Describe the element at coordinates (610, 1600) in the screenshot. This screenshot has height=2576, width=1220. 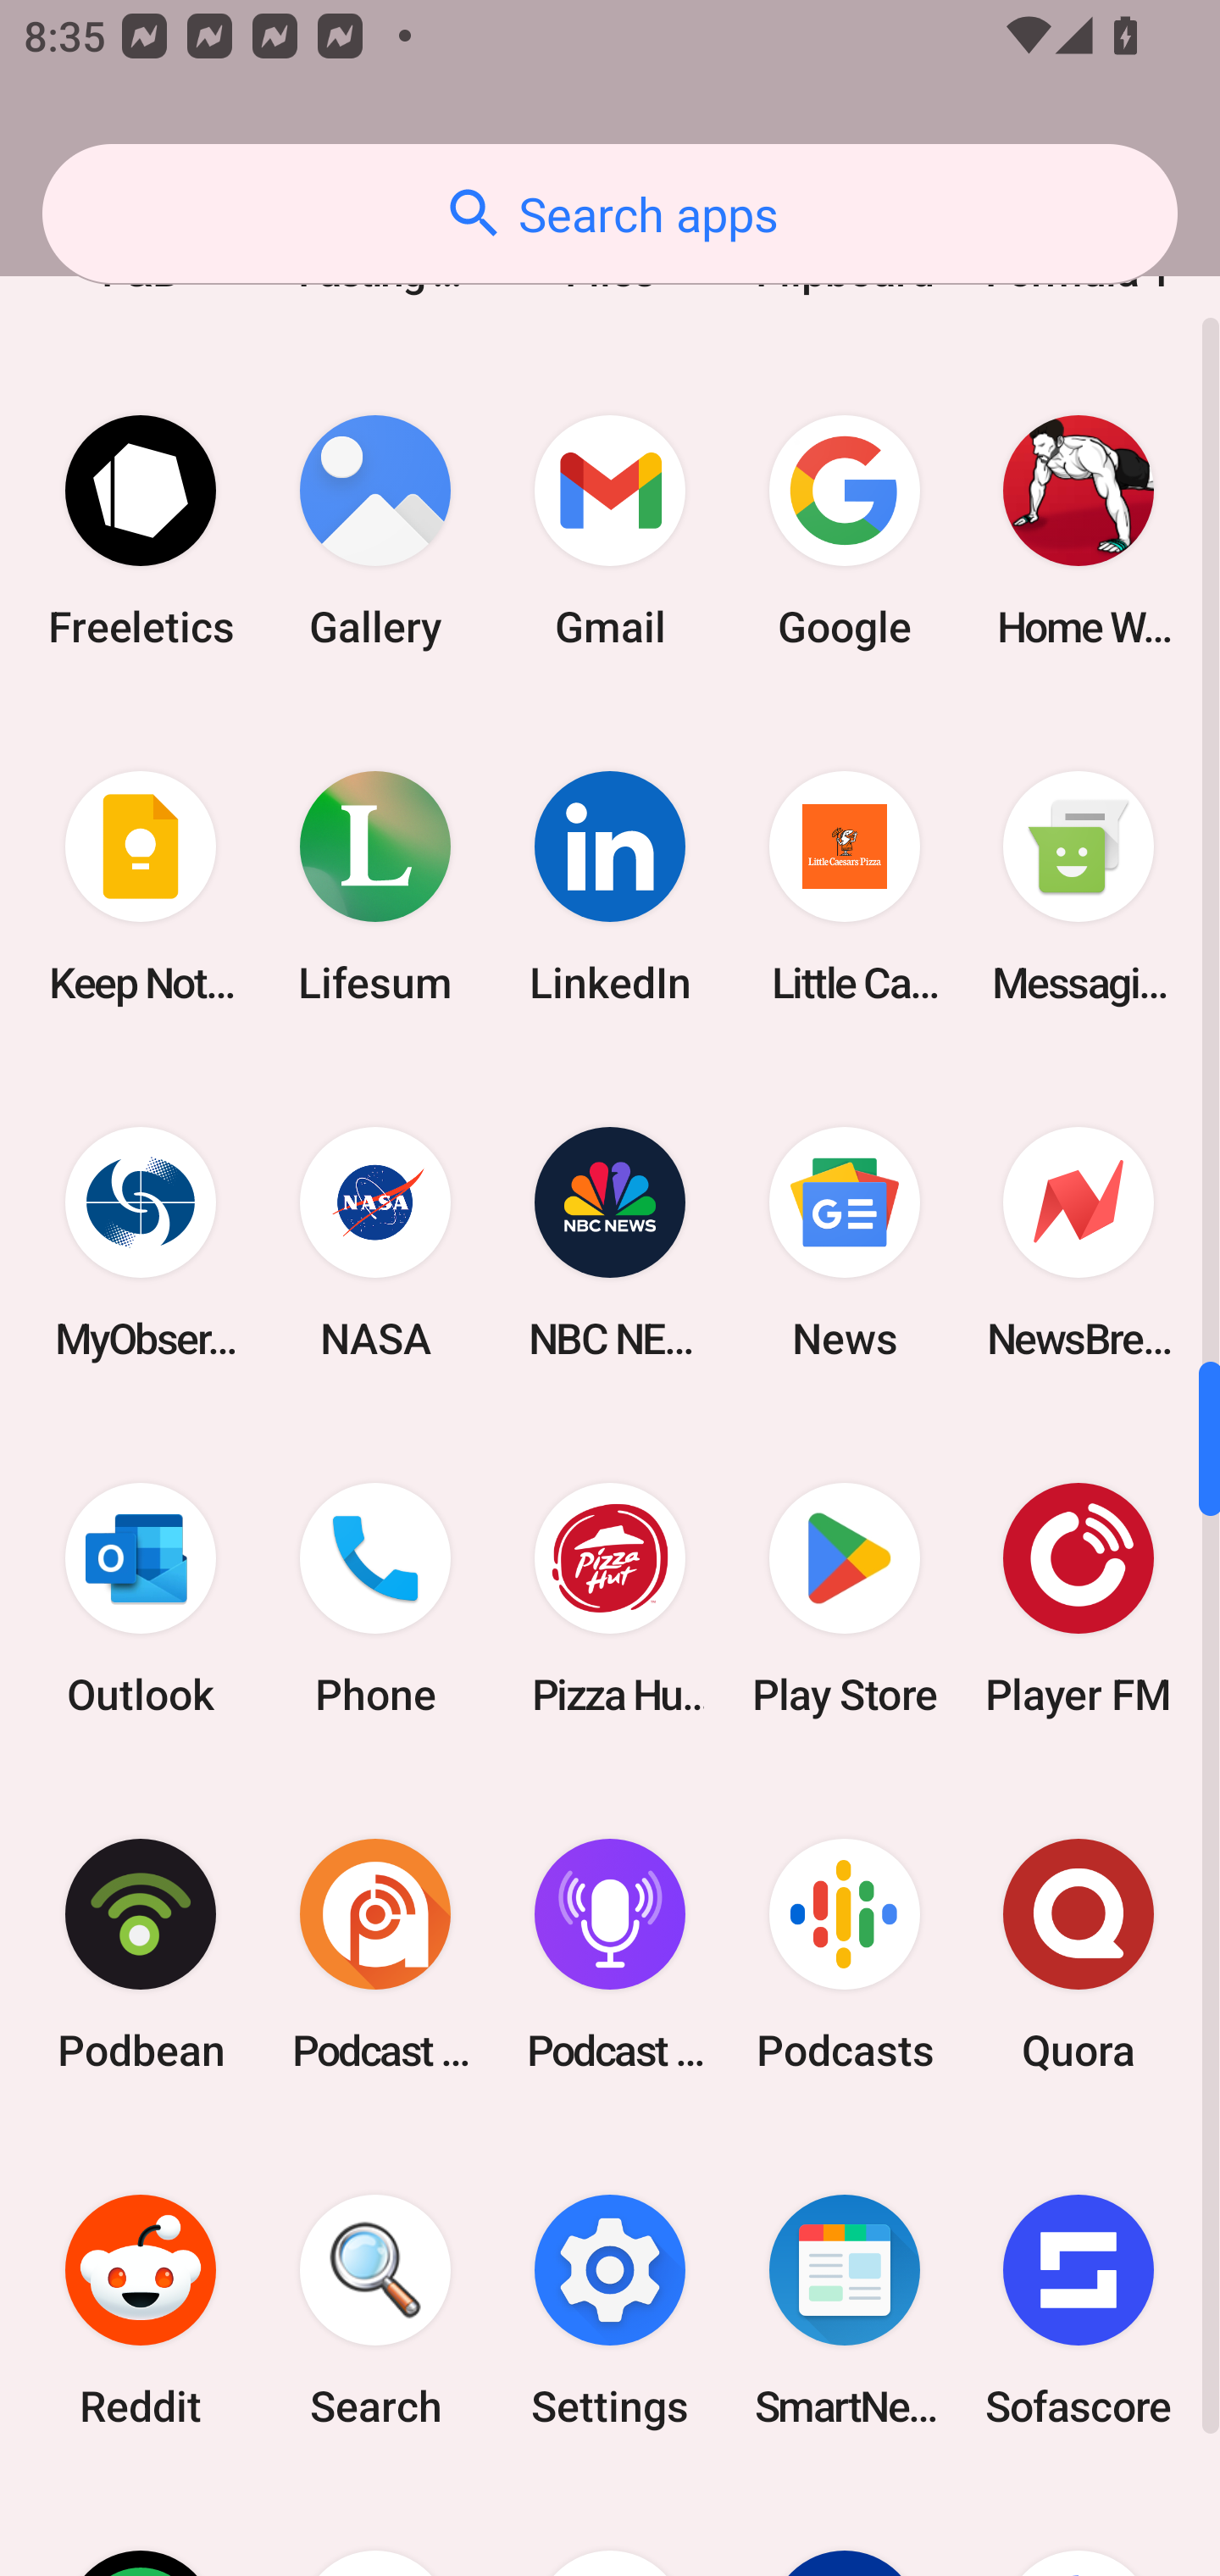
I see `Pizza Hut HK & Macau` at that location.